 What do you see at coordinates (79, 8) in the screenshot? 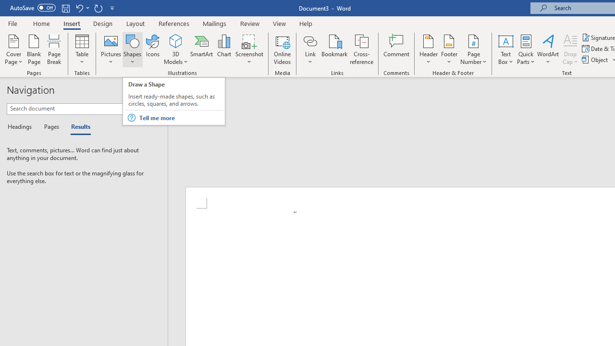
I see `Undo New Page` at bounding box center [79, 8].